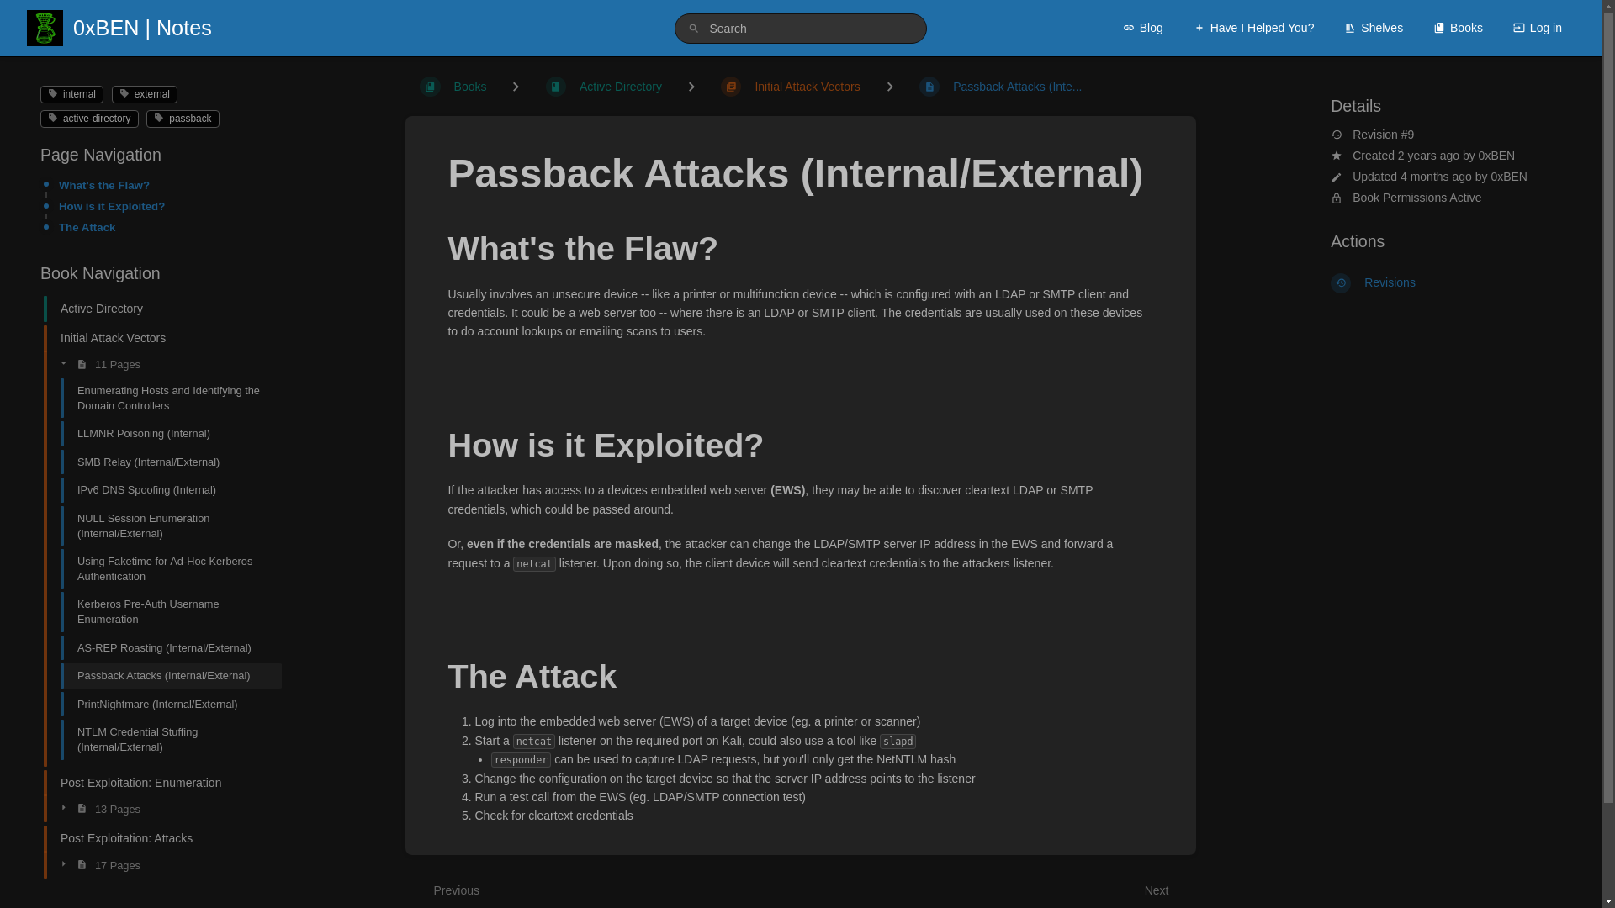 The image size is (1615, 908). I want to click on Books, so click(1458, 27).